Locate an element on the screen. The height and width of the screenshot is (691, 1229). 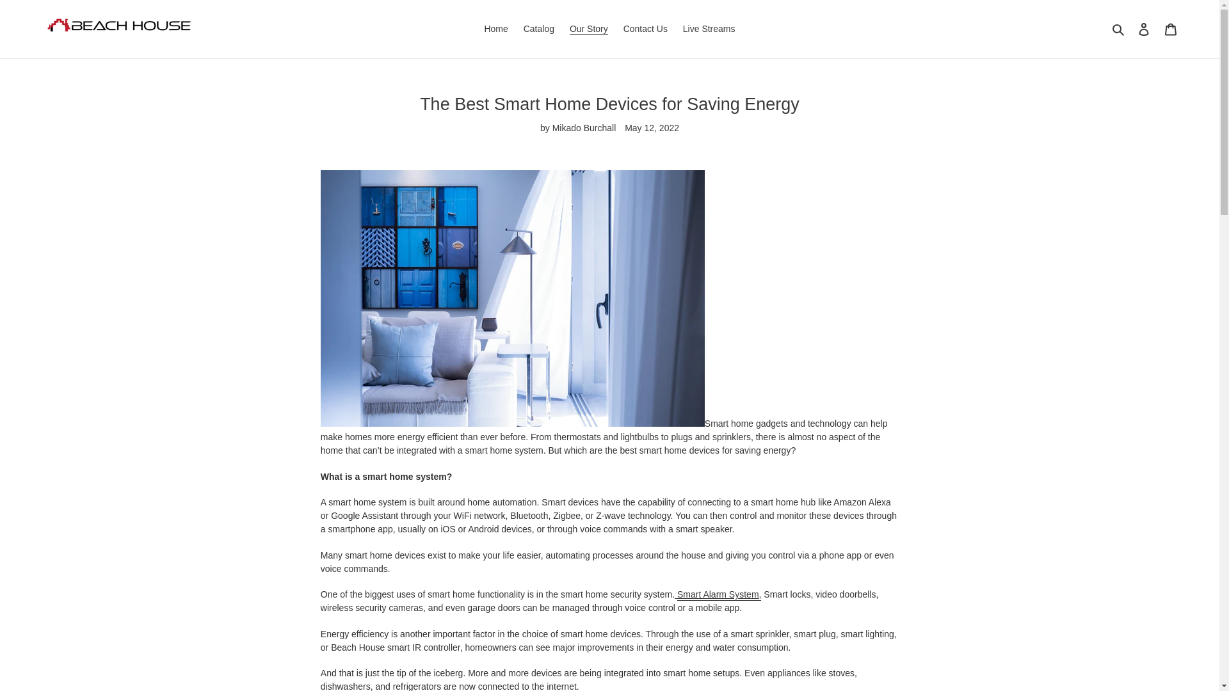
Live Streams is located at coordinates (709, 29).